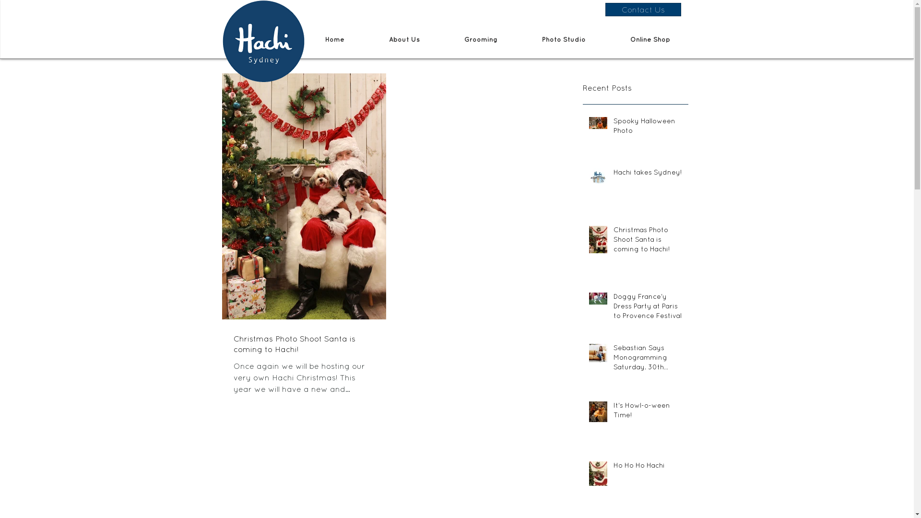  I want to click on Photo Studio, so click(564, 39).